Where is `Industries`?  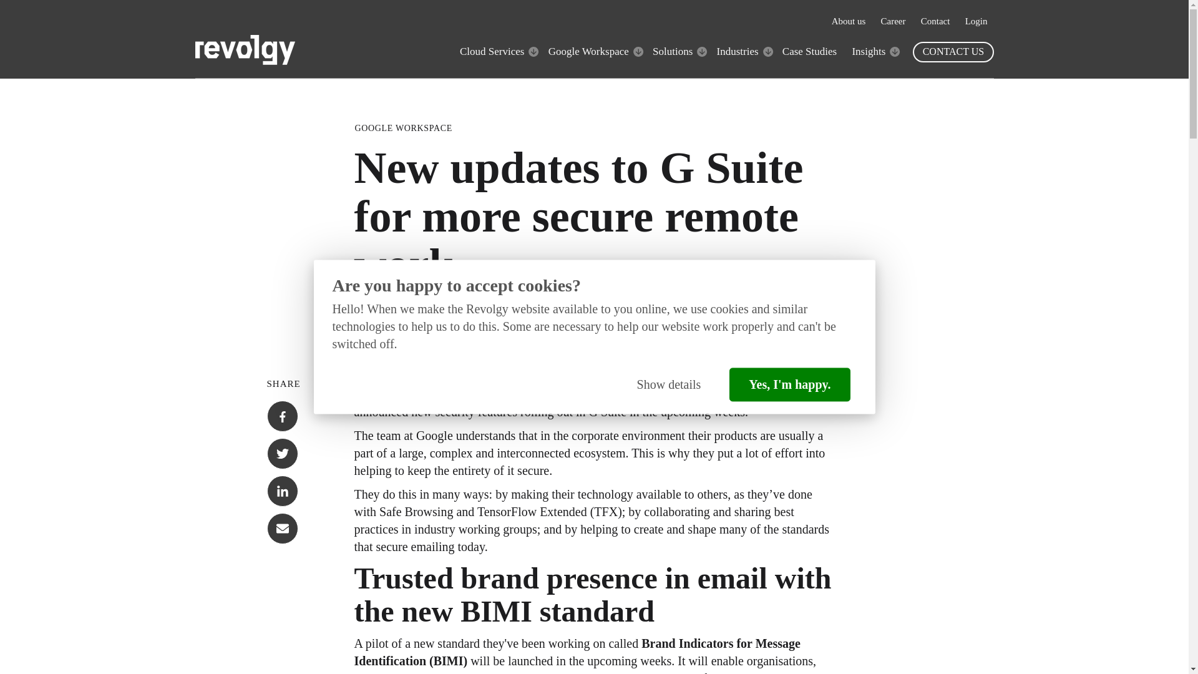 Industries is located at coordinates (738, 51).